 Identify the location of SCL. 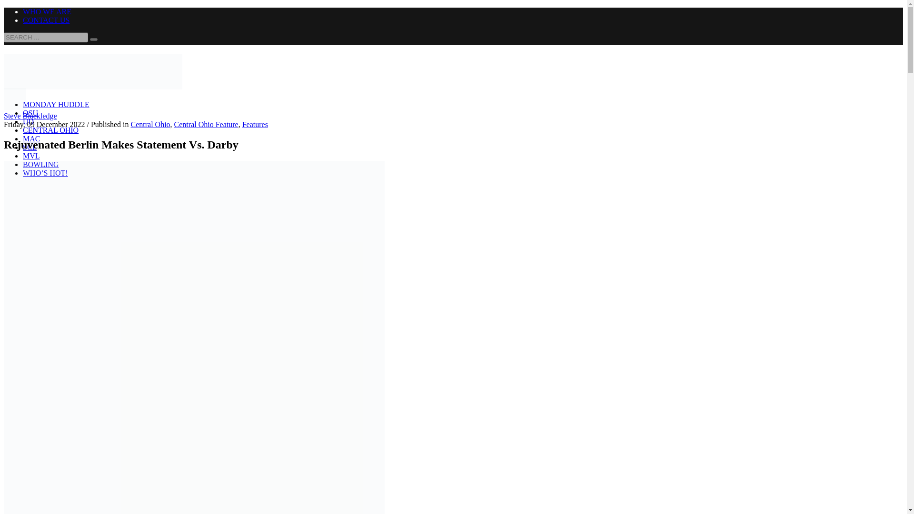
(30, 147).